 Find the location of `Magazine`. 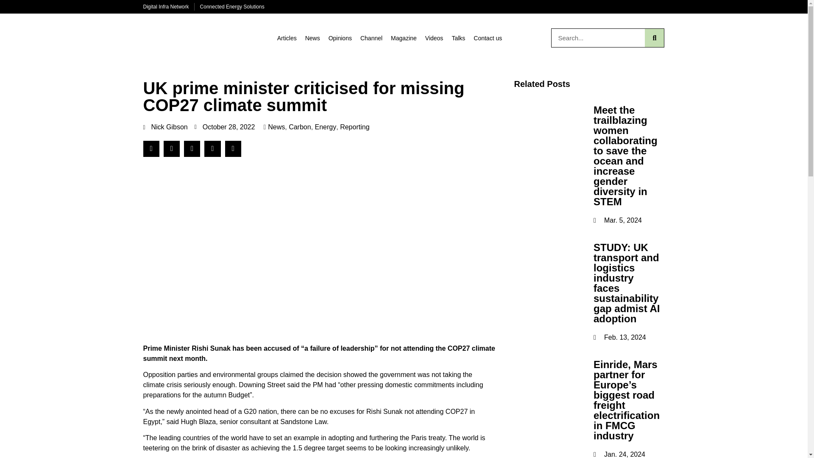

Magazine is located at coordinates (404, 38).